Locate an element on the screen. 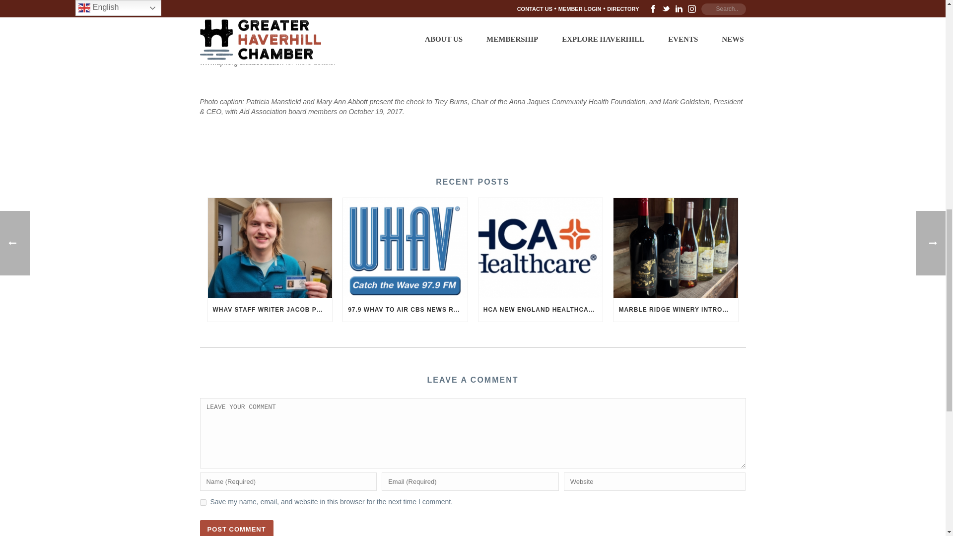 The width and height of the screenshot is (953, 536). POST COMMENT is located at coordinates (236, 528).